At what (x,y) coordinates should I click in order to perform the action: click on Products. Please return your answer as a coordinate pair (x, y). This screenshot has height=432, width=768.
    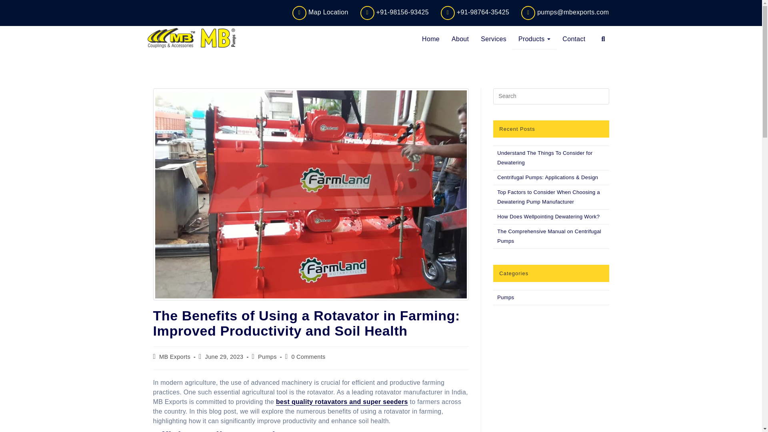
    Looking at the image, I should click on (534, 39).